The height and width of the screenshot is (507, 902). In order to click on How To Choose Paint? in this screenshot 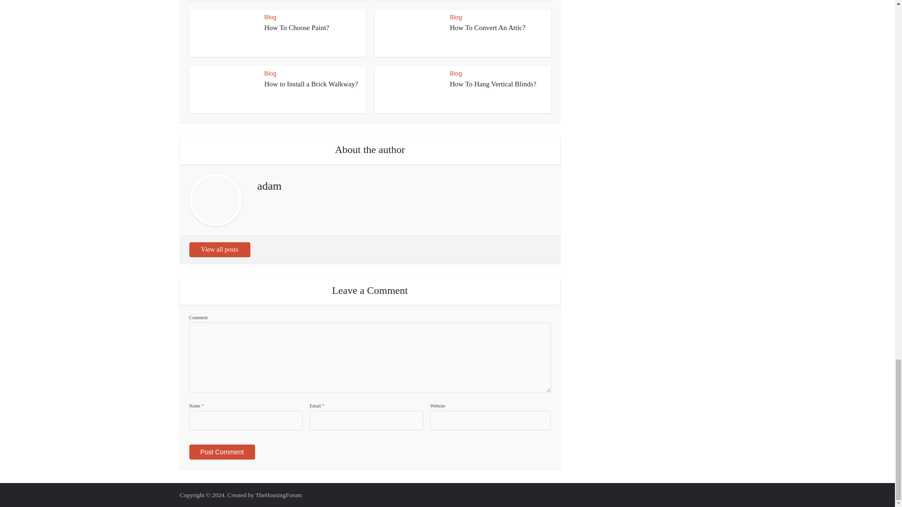, I will do `click(296, 27)`.